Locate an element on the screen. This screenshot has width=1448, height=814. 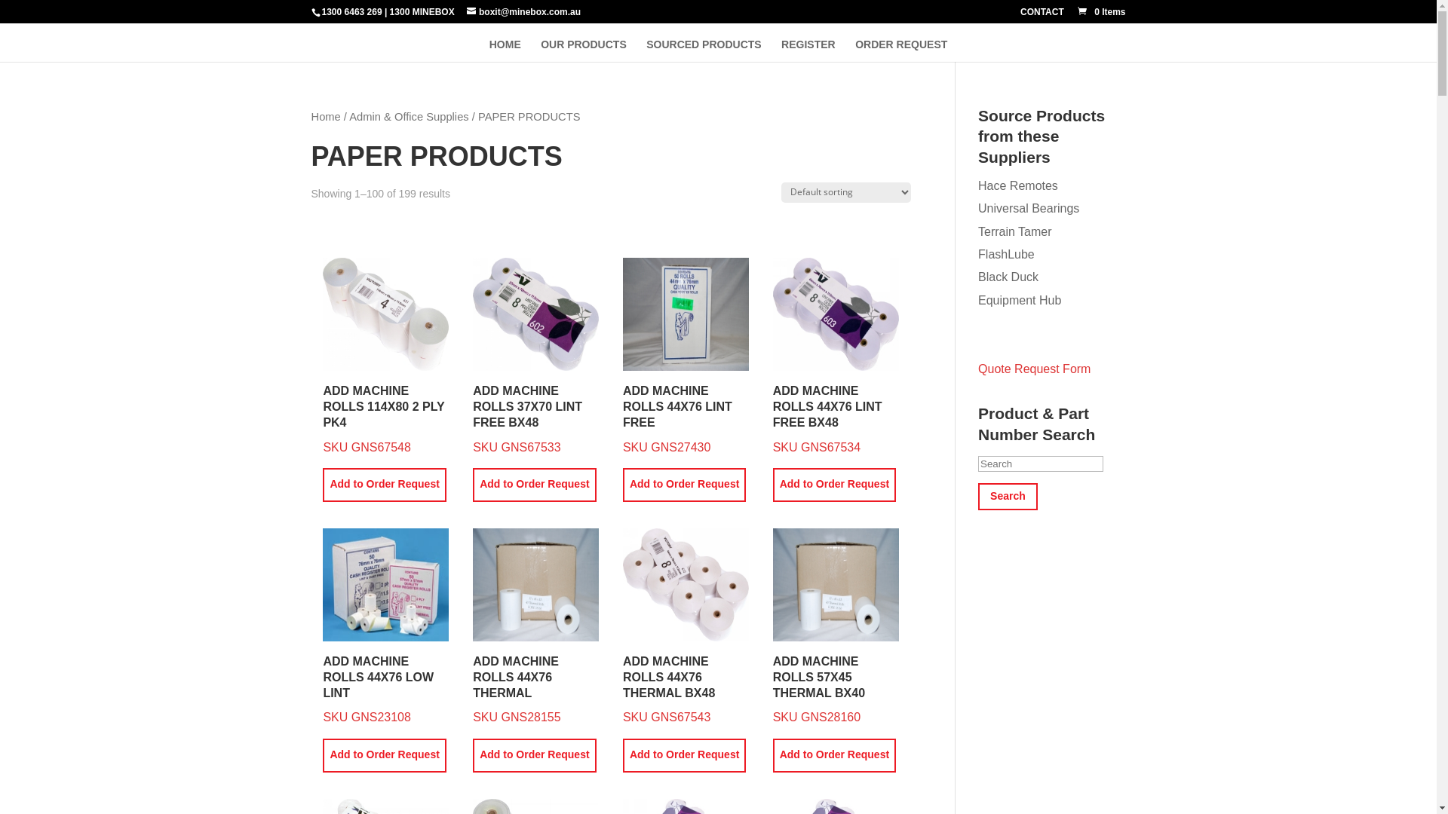
ADD MACHINE ROLLS 44X76 LINT FREE BX48
SKU GNS67534 is located at coordinates (836, 356).